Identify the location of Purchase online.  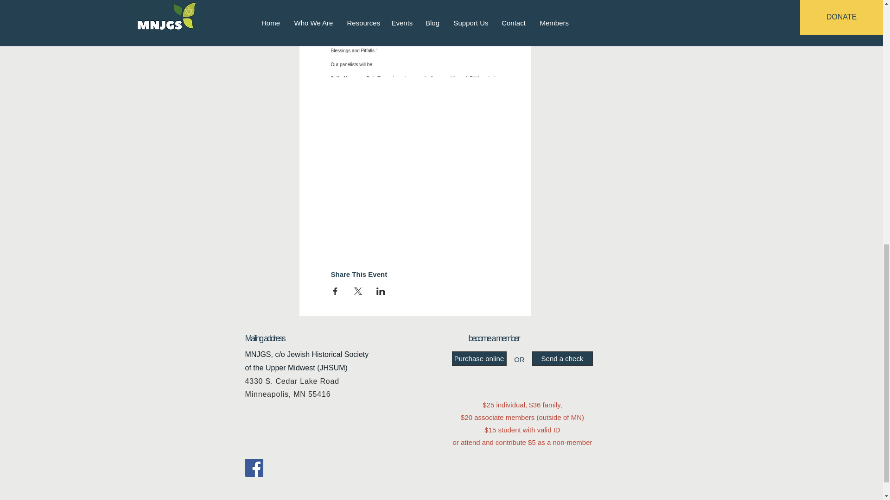
(478, 358).